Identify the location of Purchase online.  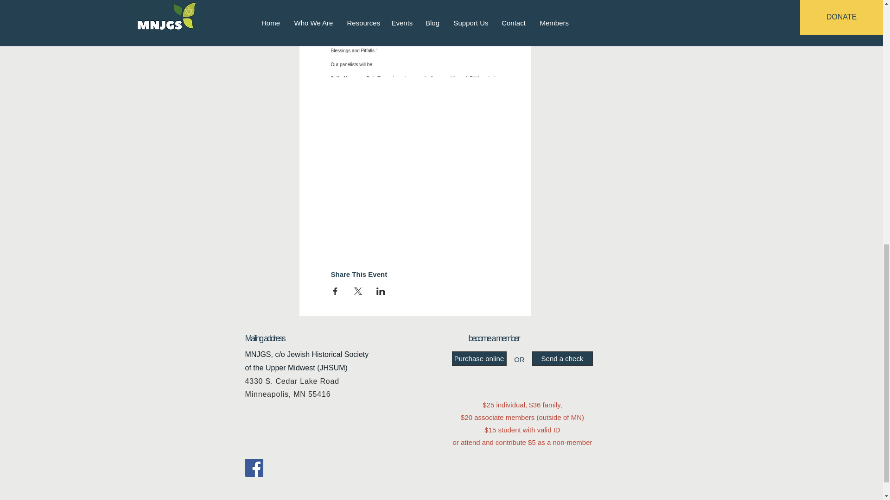
(478, 358).